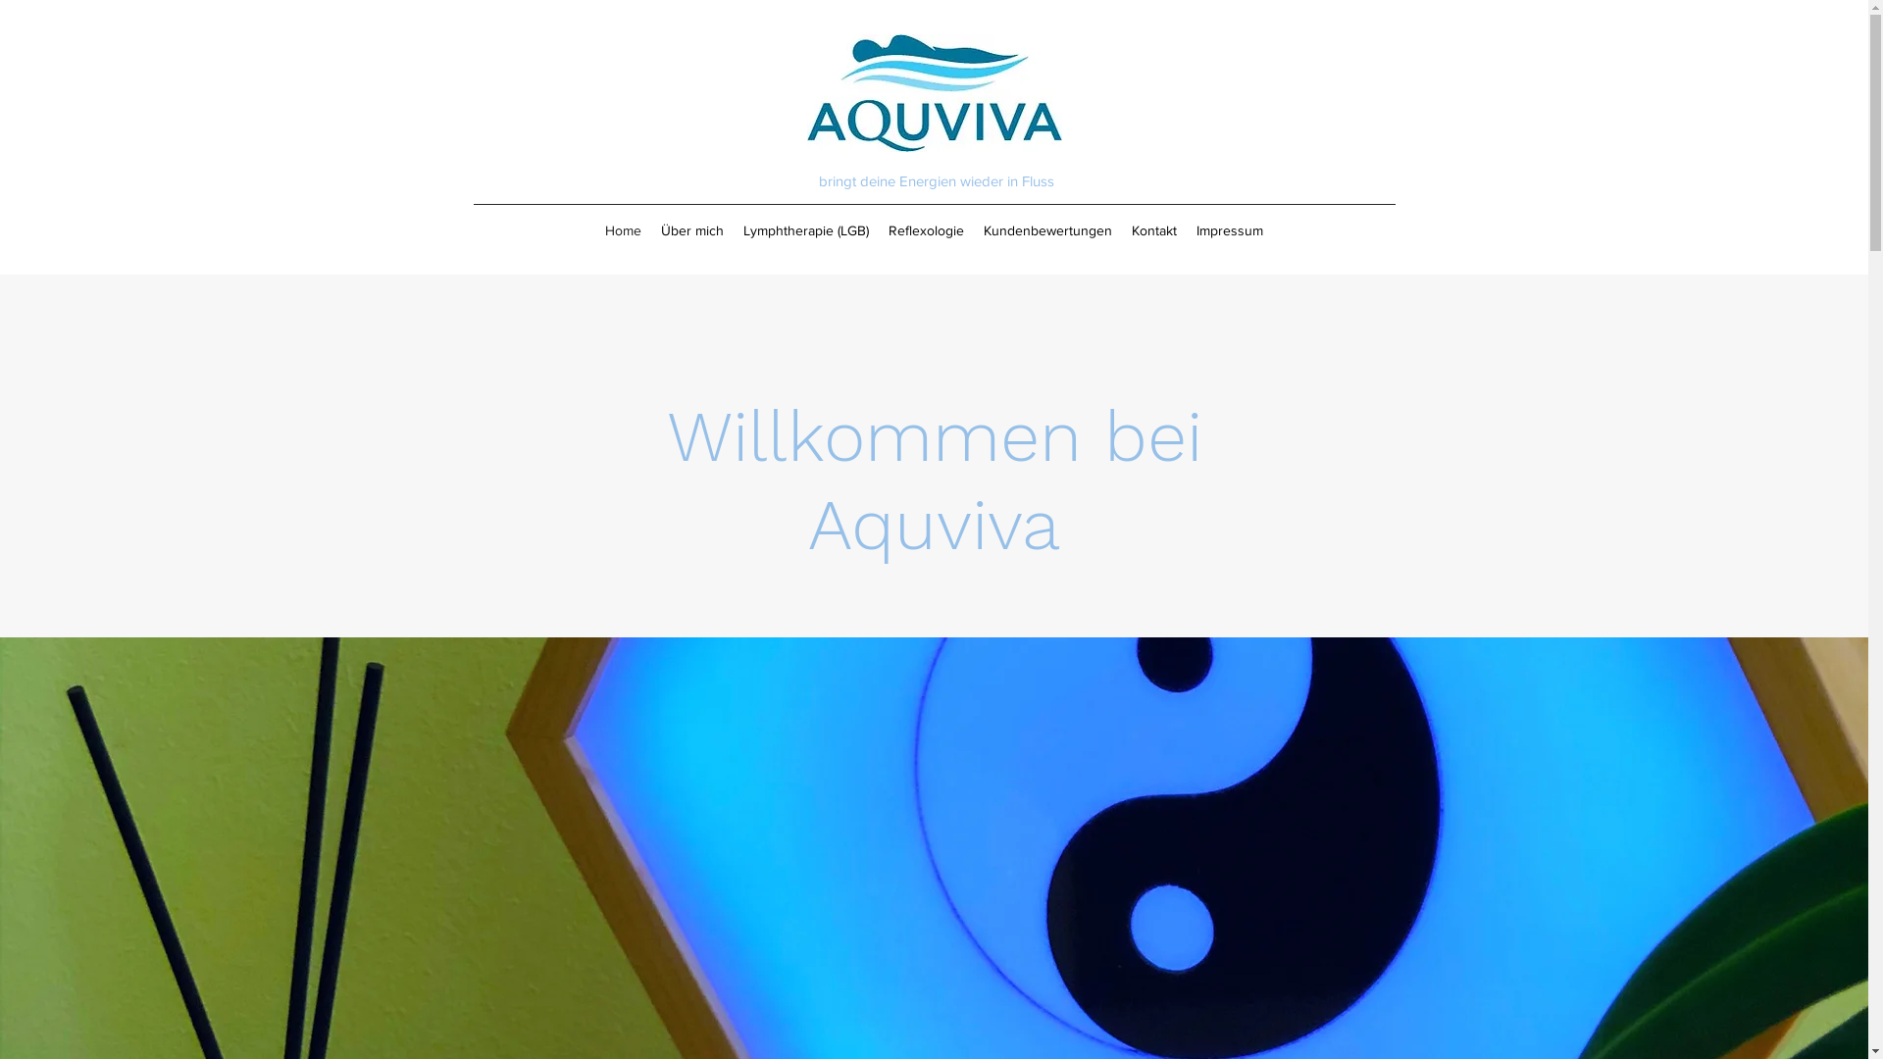 The height and width of the screenshot is (1059, 1883). Describe the element at coordinates (806, 230) in the screenshot. I see `Lymphtherapie (LGB)` at that location.